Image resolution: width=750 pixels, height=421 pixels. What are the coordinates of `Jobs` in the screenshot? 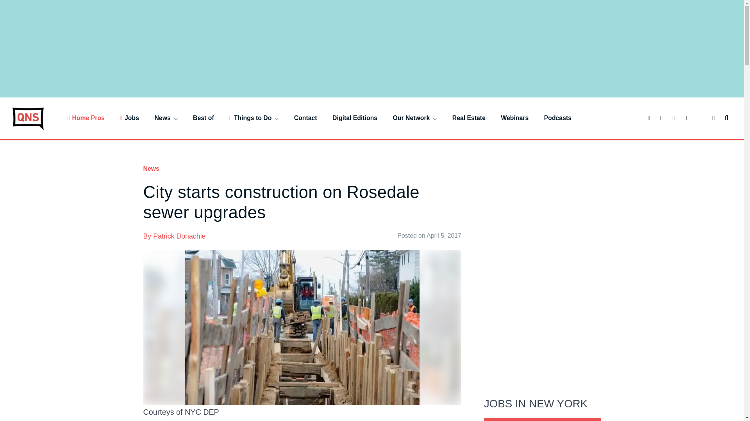 It's located at (129, 118).